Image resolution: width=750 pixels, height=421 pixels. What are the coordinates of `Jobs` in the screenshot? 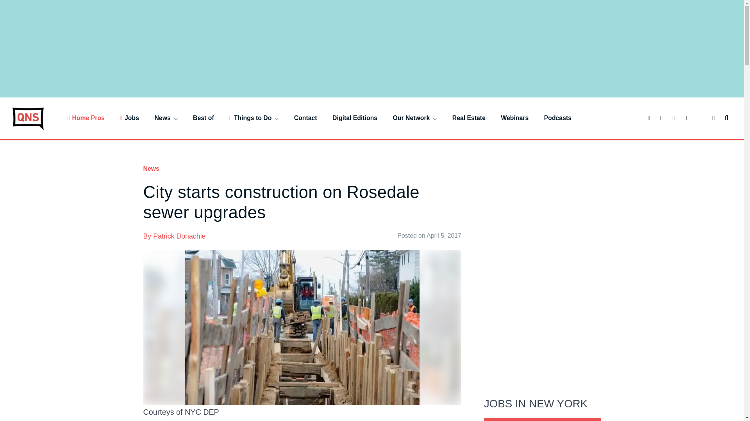 It's located at (129, 118).